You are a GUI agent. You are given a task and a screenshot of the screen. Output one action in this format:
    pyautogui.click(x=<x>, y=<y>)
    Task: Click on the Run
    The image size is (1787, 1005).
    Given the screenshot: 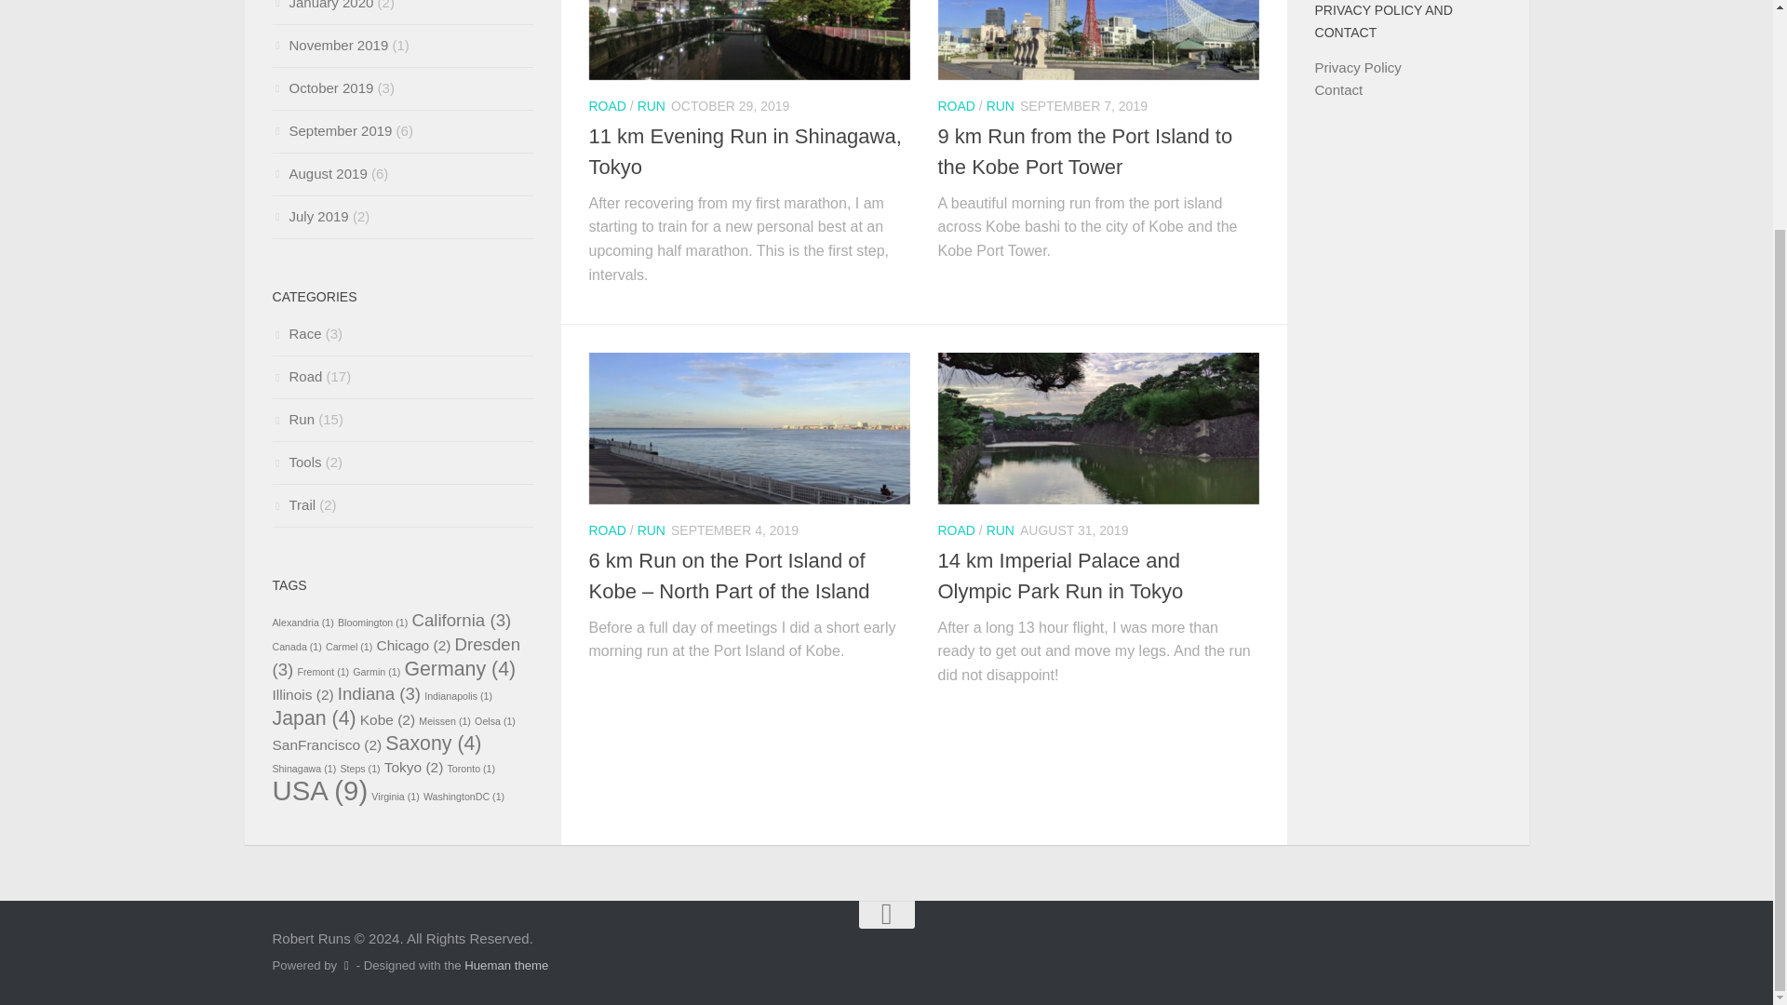 What is the action you would take?
    pyautogui.click(x=292, y=419)
    